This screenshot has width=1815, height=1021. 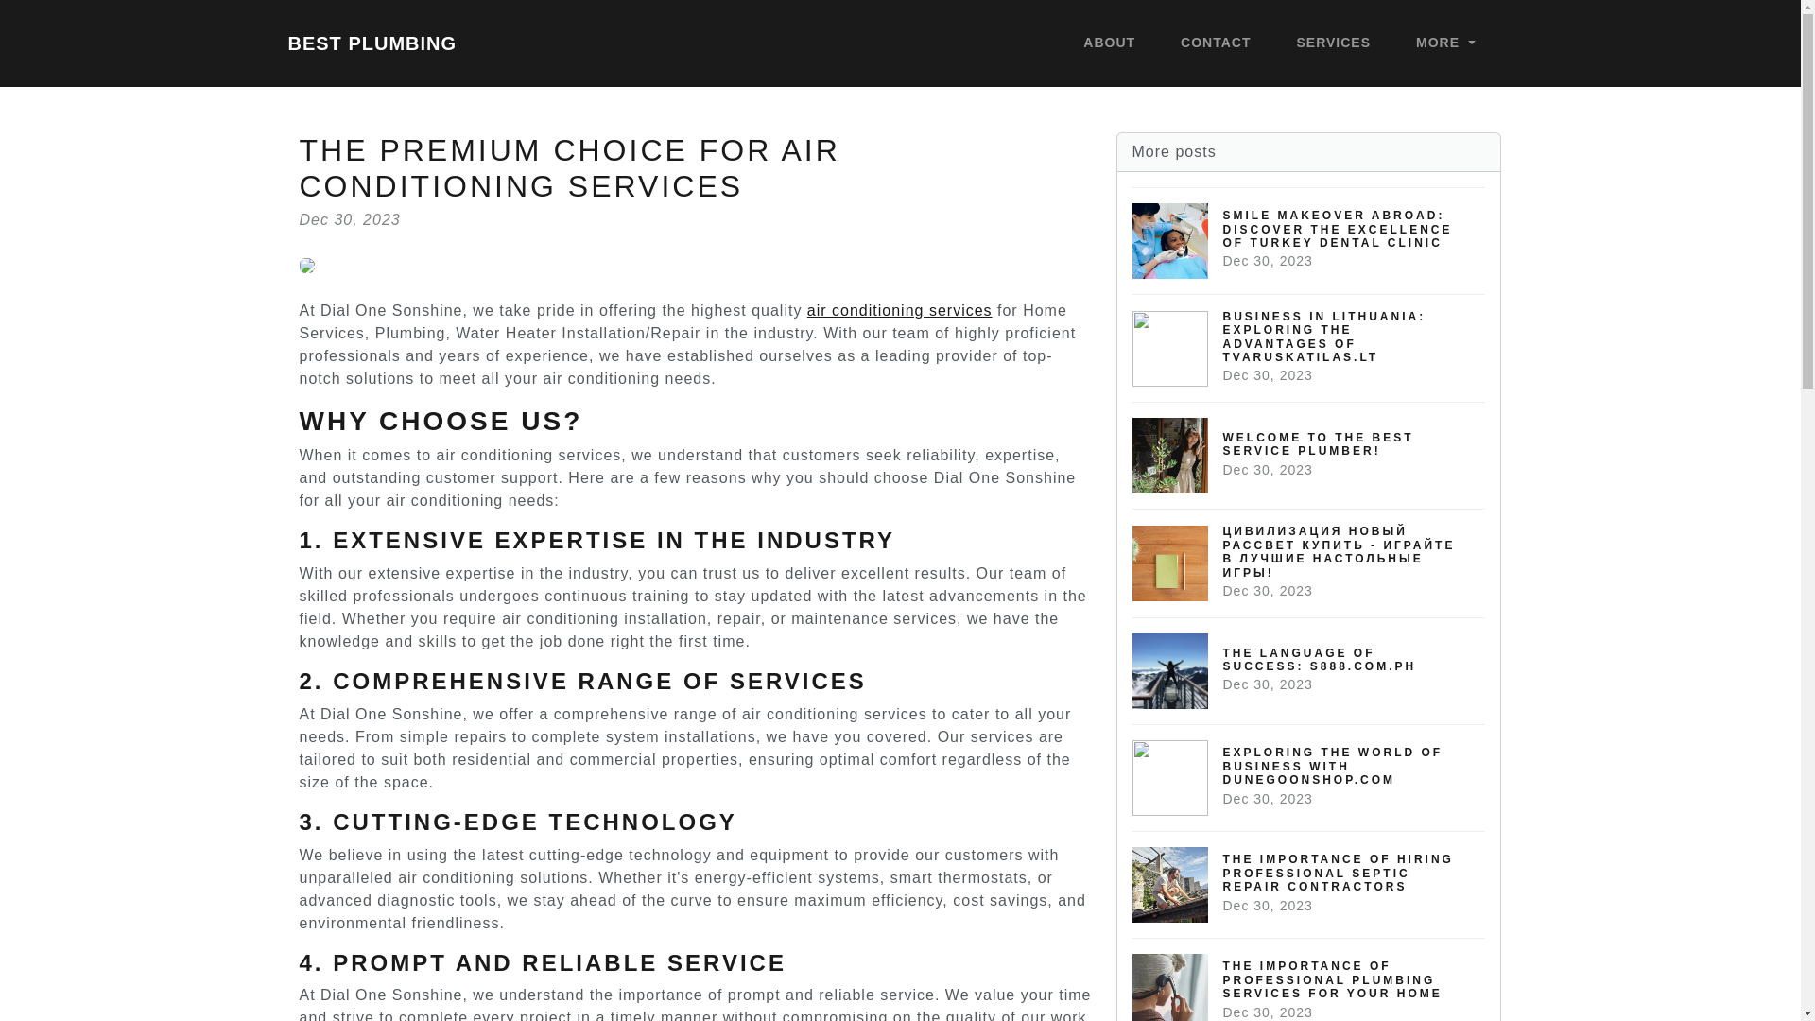 I want to click on CONTACT, so click(x=1215, y=43).